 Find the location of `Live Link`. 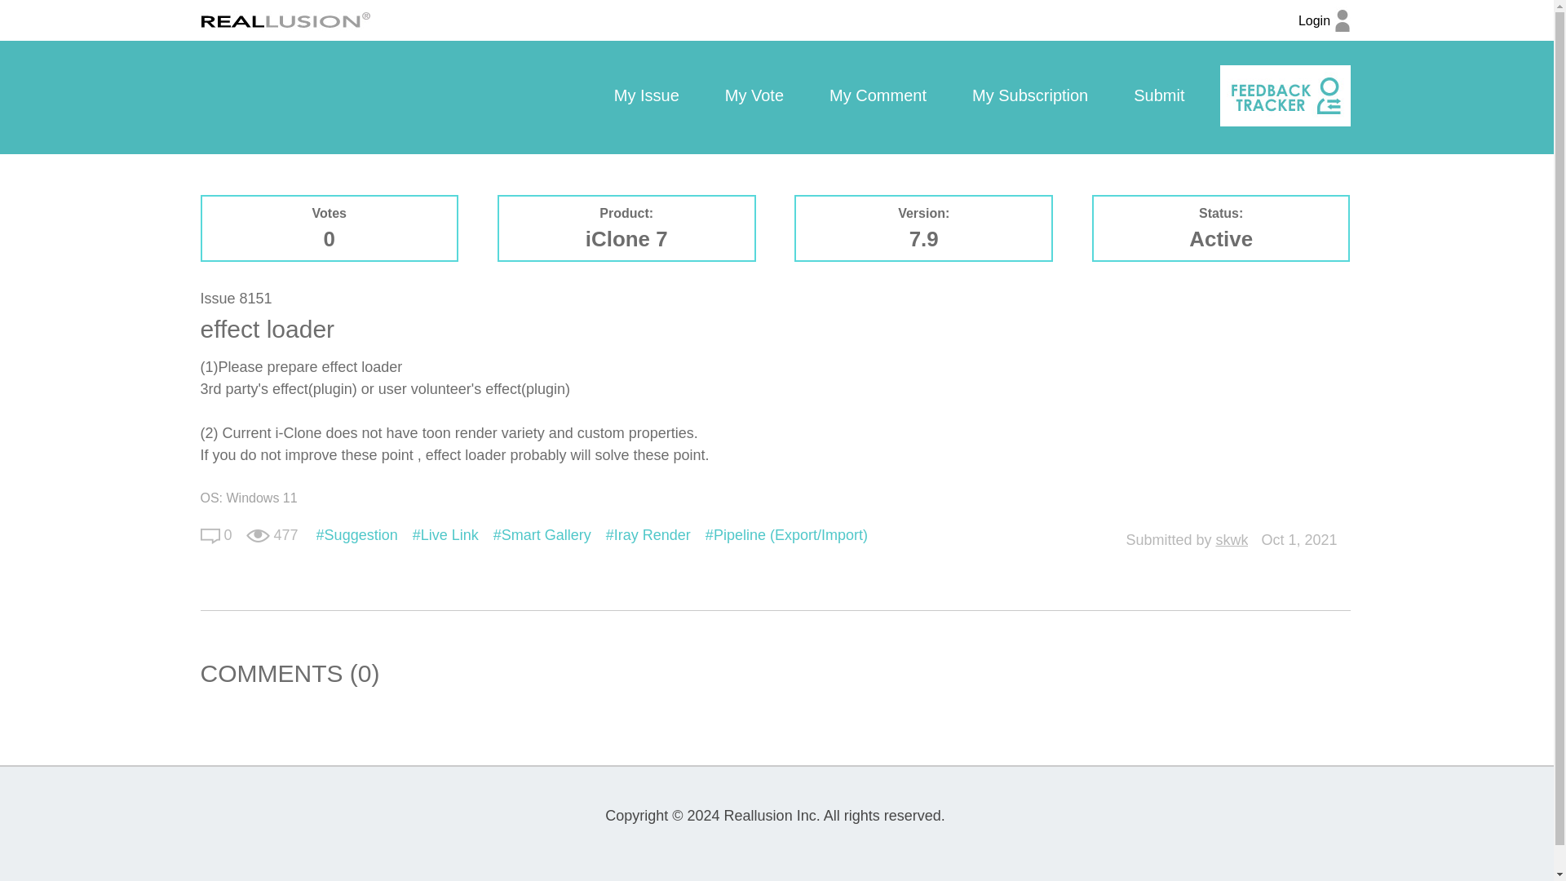

Live Link is located at coordinates (445, 535).